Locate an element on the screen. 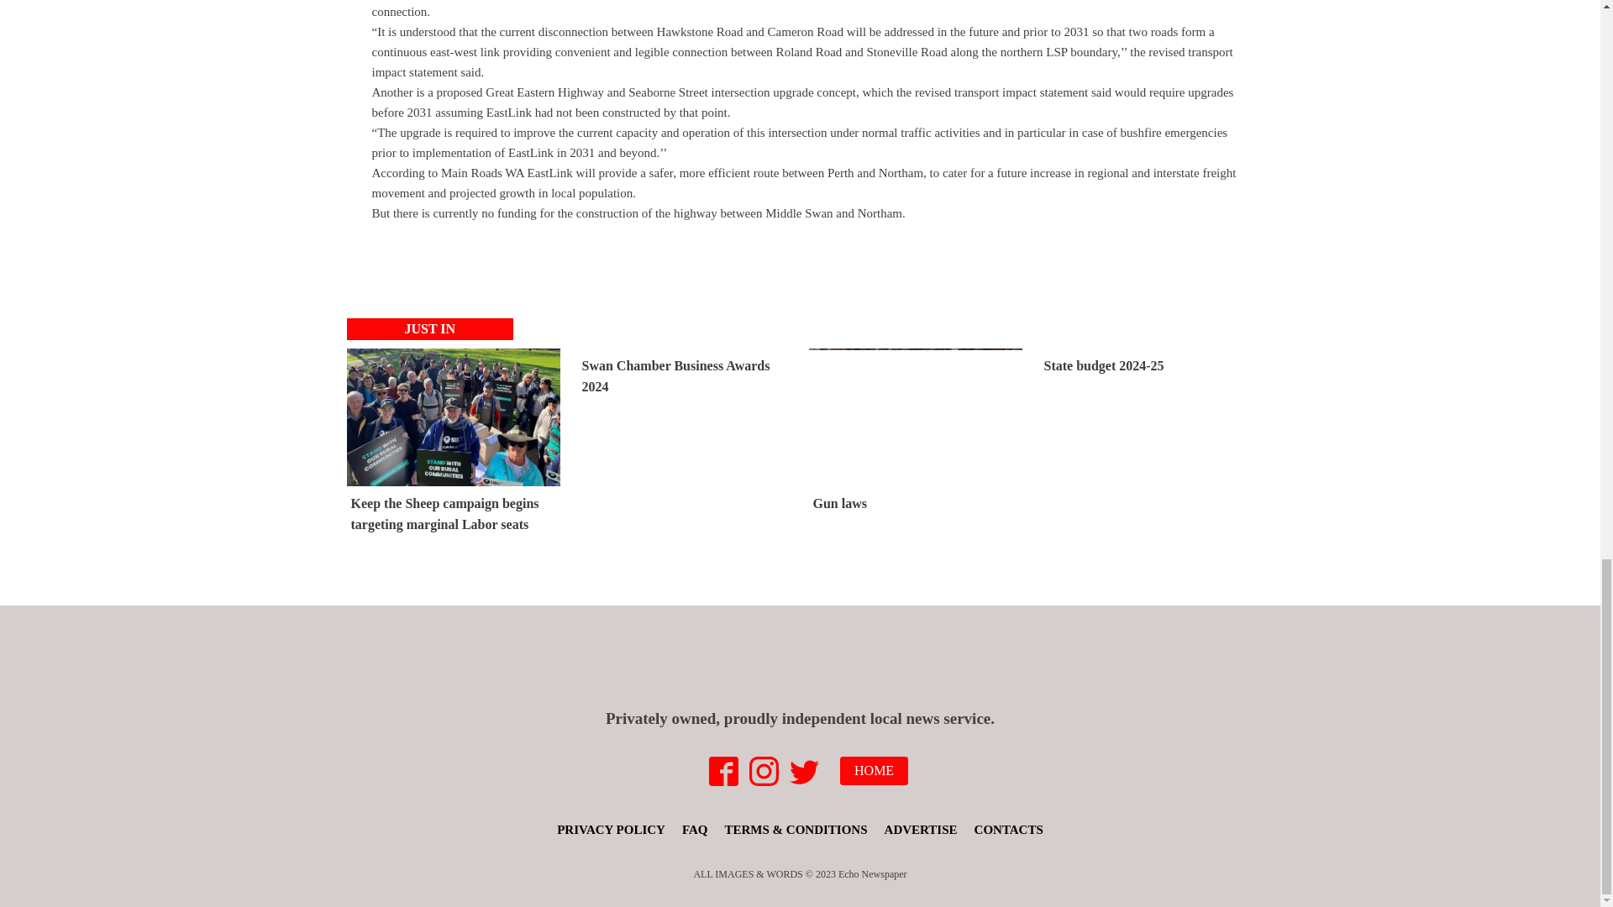 The image size is (1613, 907). FAQ is located at coordinates (695, 830).